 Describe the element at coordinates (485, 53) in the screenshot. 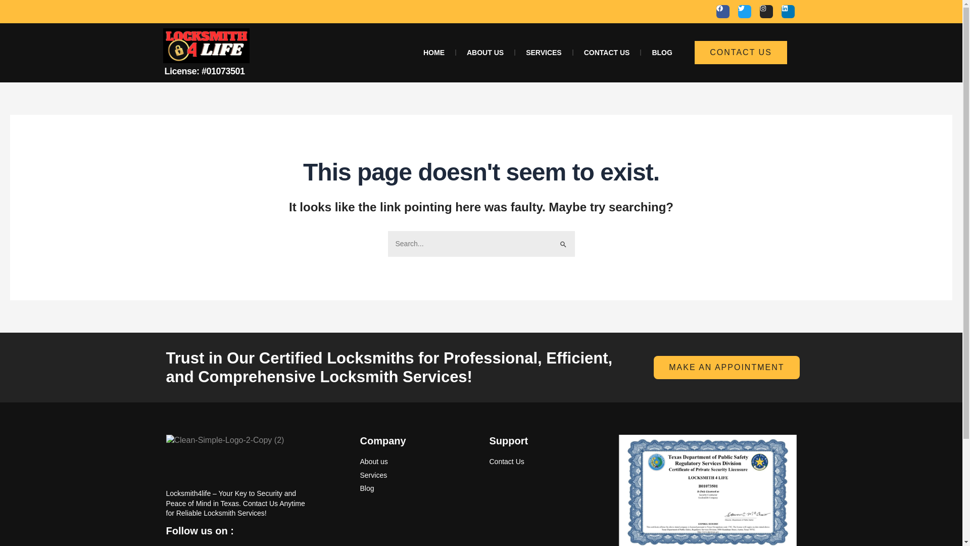

I see `ABOUT US` at that location.